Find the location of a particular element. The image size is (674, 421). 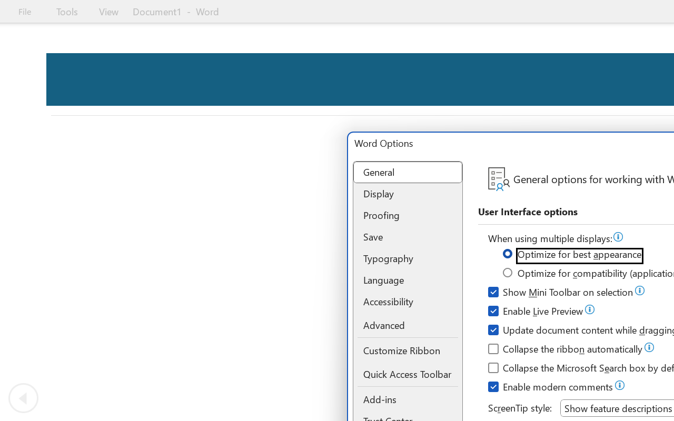

Language is located at coordinates (408, 280).